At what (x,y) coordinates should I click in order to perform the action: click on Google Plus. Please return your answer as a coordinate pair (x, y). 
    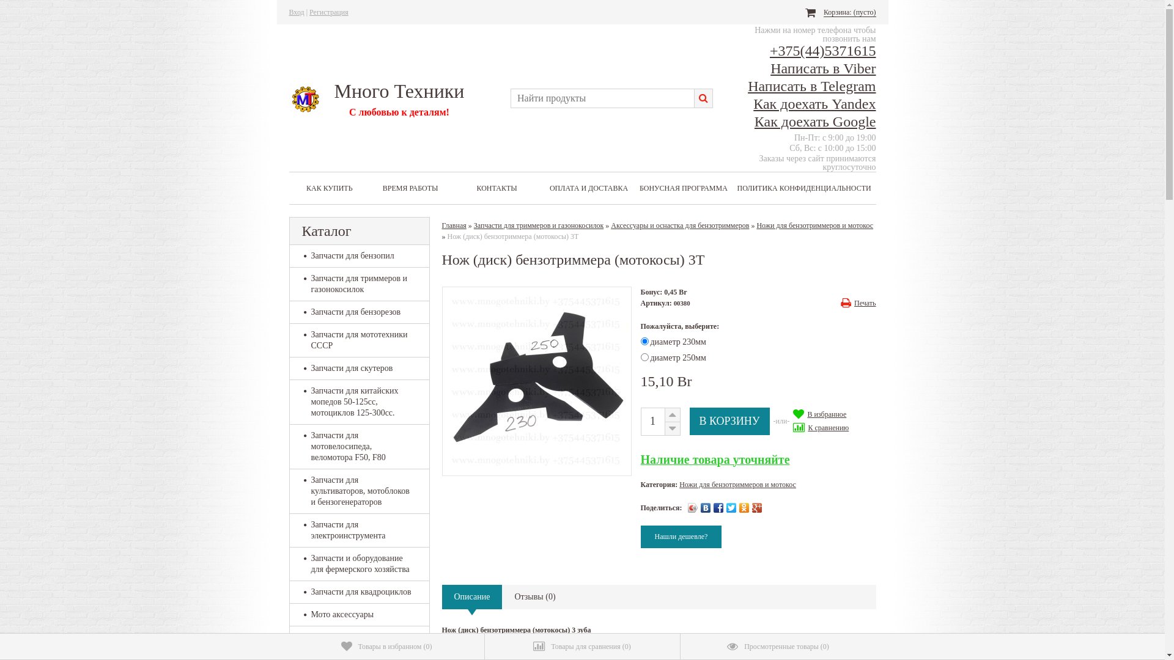
    Looking at the image, I should click on (757, 508).